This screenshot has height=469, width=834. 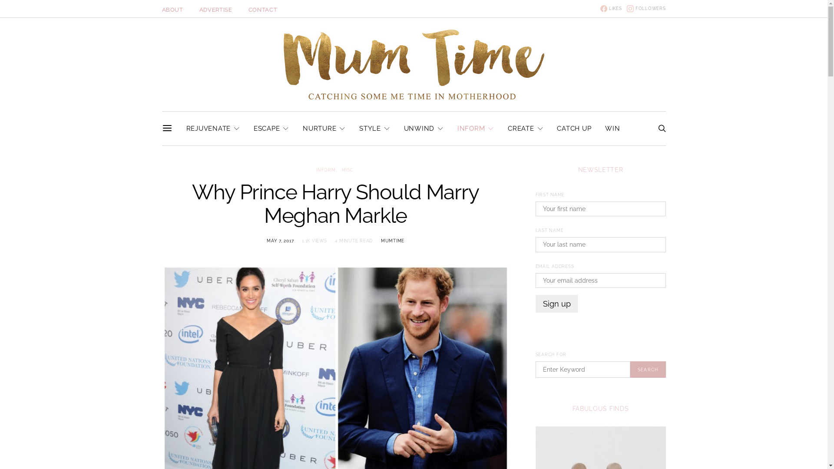 I want to click on SEARCH, so click(x=648, y=370).